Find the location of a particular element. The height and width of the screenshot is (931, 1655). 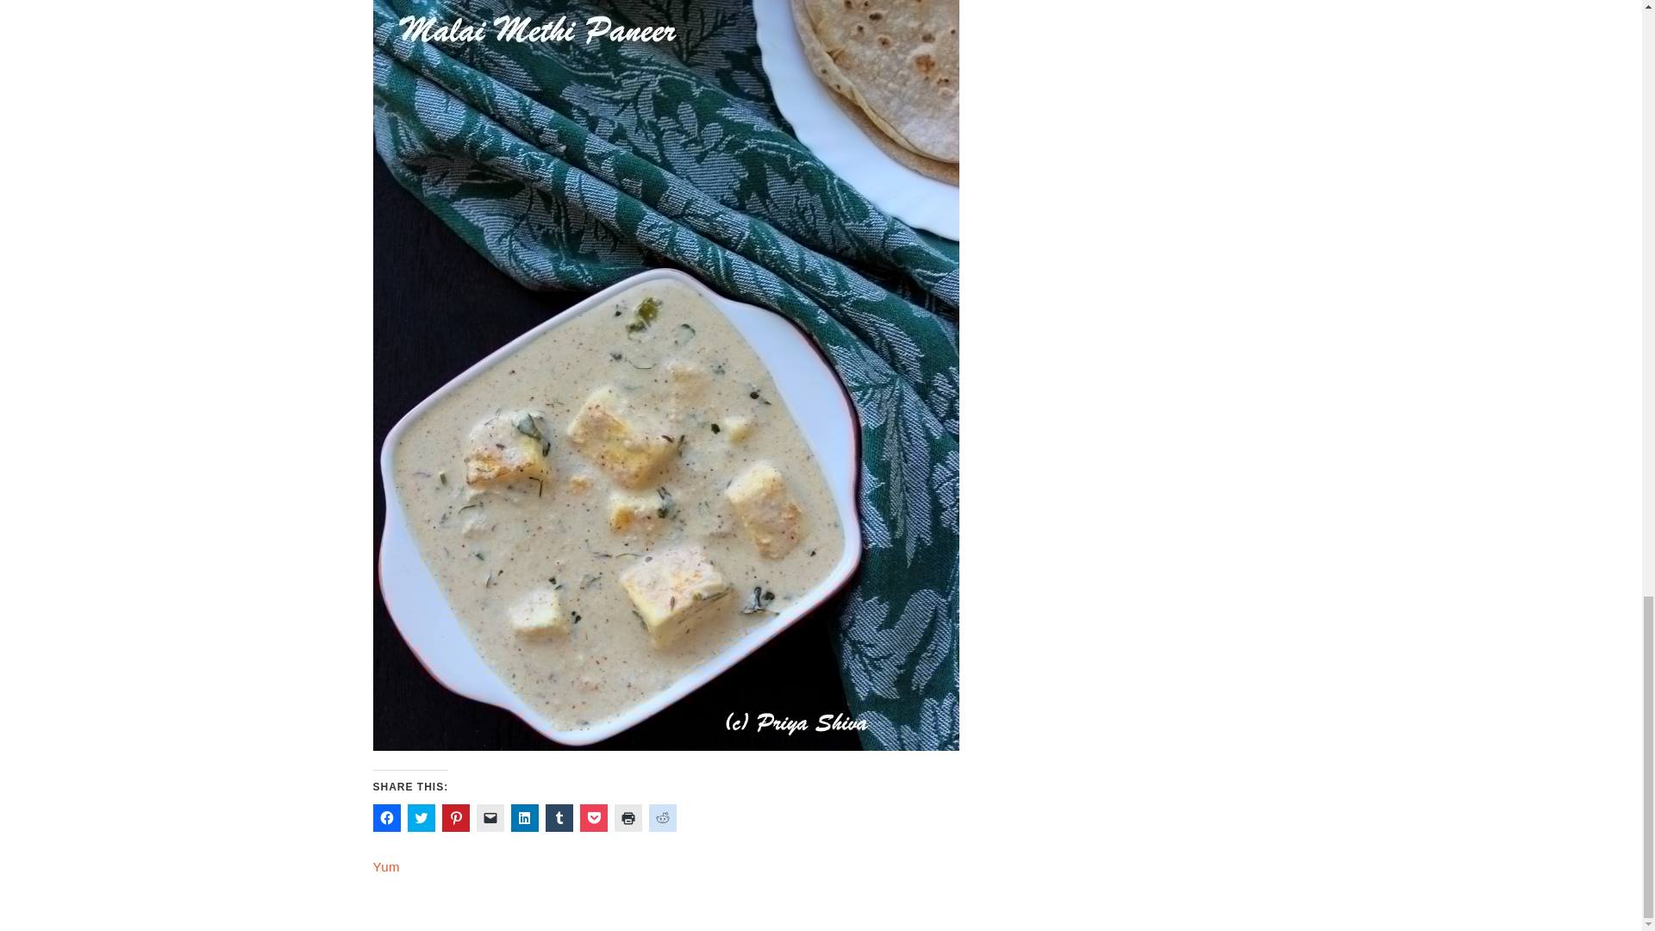

Click to share on Tumblr is located at coordinates (559, 818).